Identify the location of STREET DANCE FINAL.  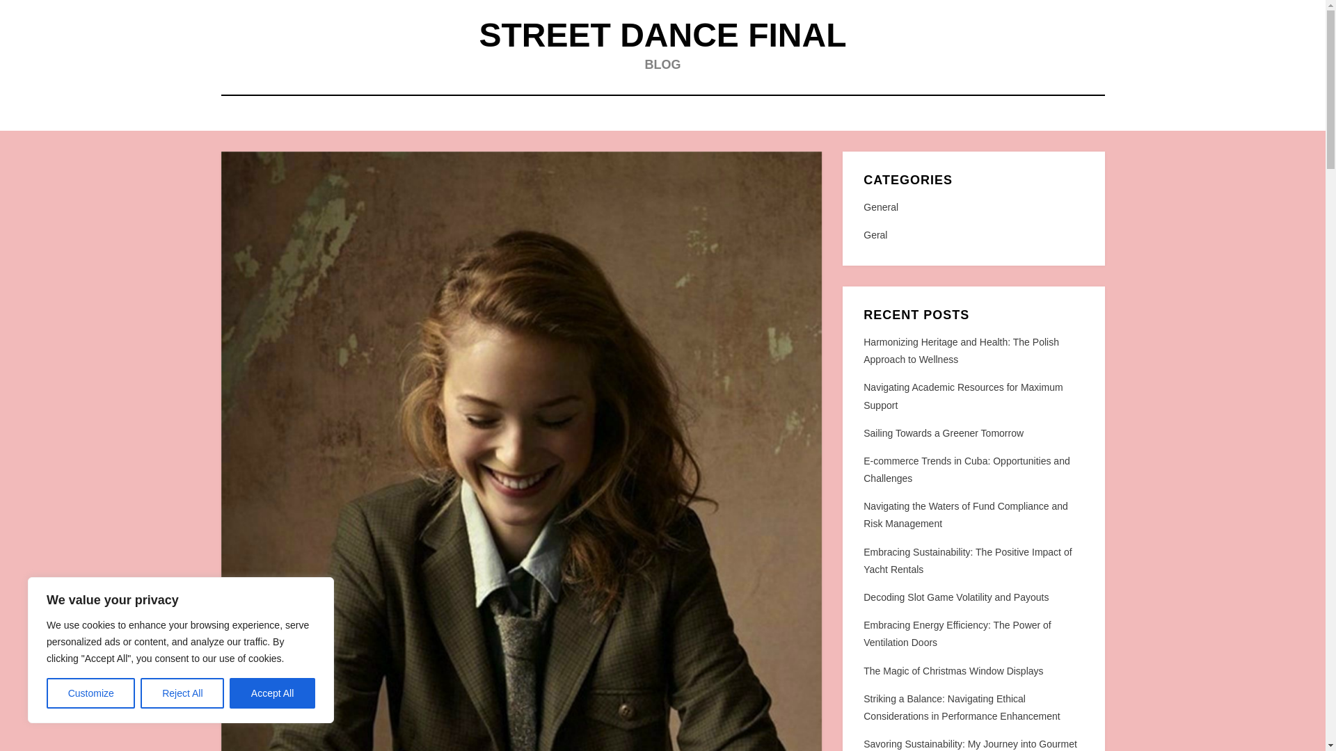
(662, 35).